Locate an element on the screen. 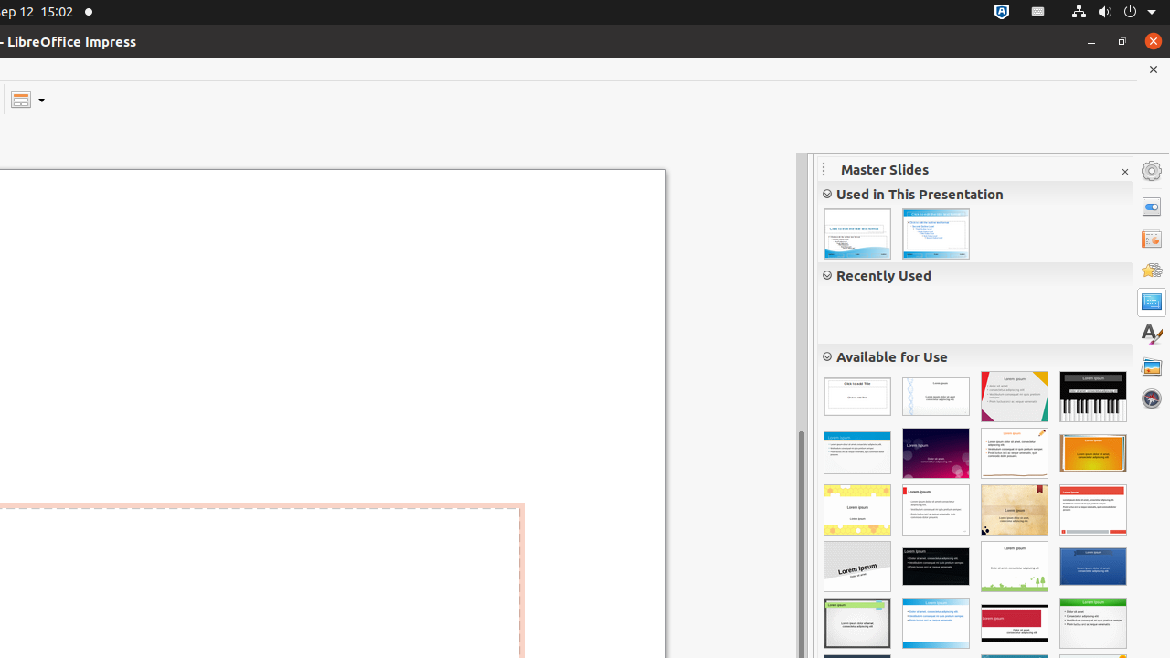  Beehive is located at coordinates (857, 510).